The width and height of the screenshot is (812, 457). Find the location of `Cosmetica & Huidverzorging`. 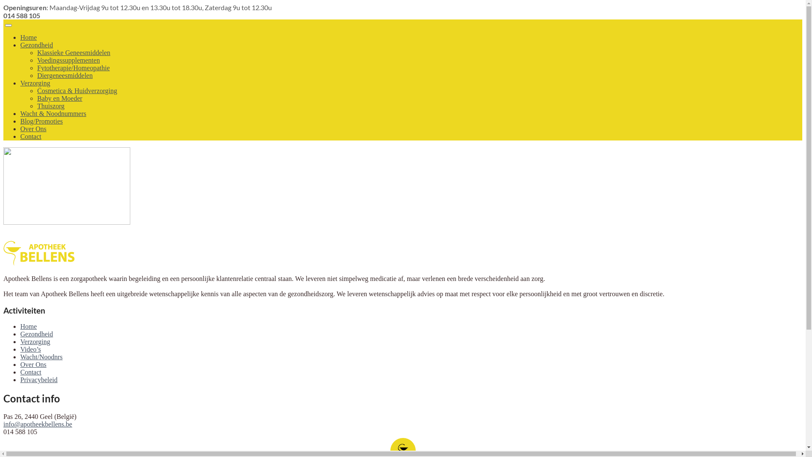

Cosmetica & Huidverzorging is located at coordinates (77, 91).